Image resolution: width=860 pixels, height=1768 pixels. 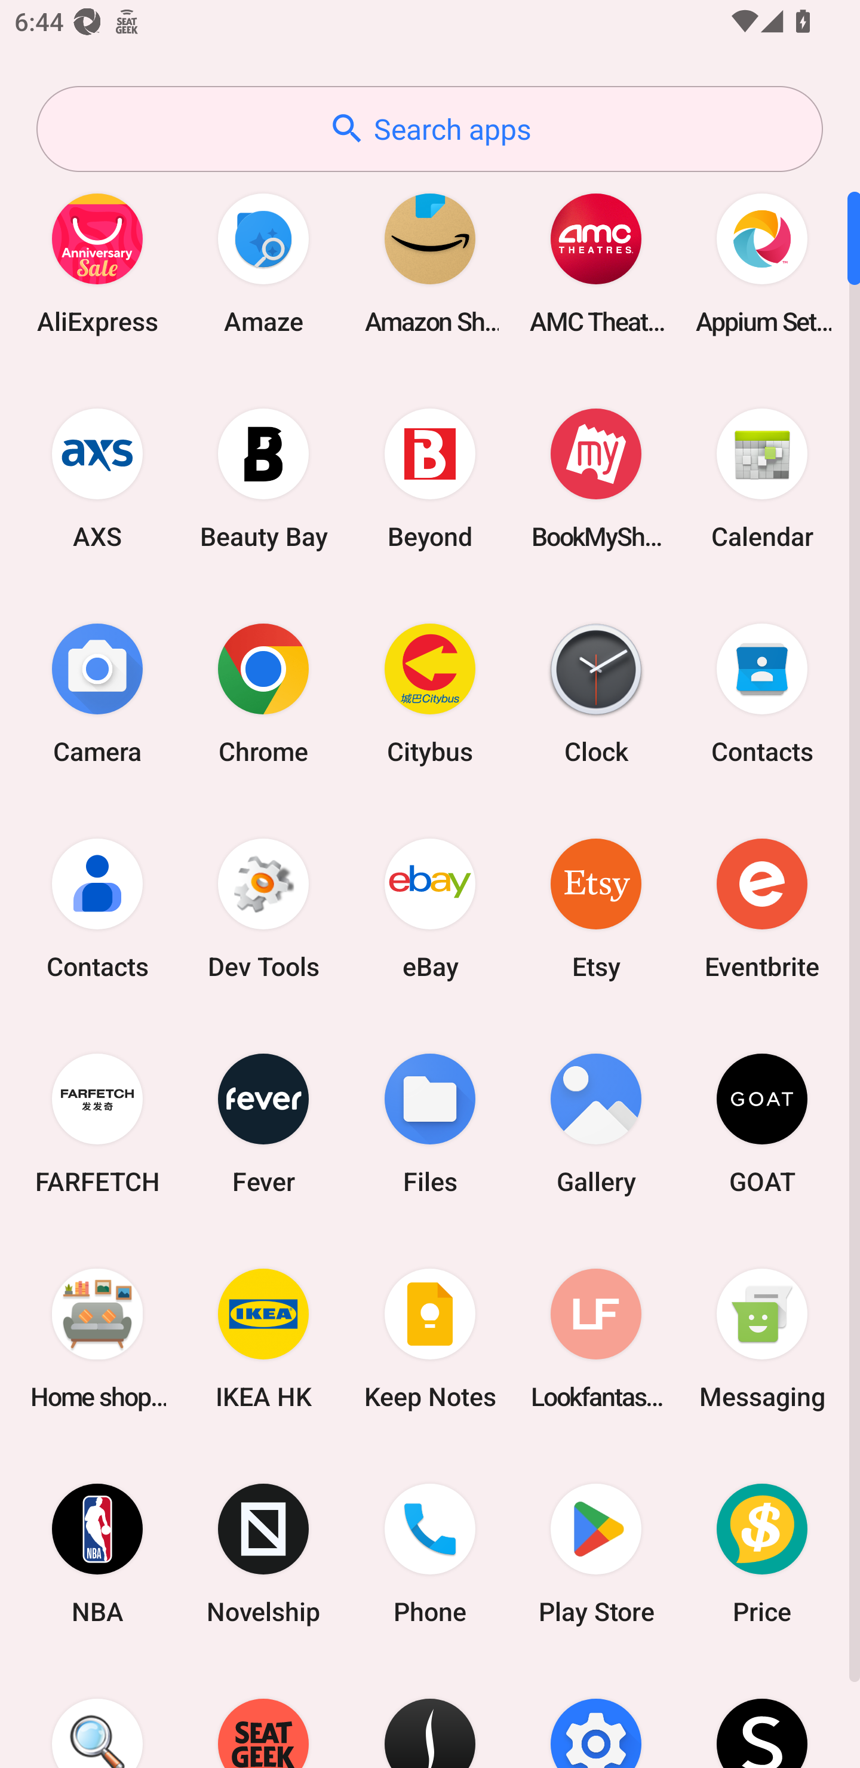 What do you see at coordinates (97, 263) in the screenshot?
I see `AliExpress` at bounding box center [97, 263].